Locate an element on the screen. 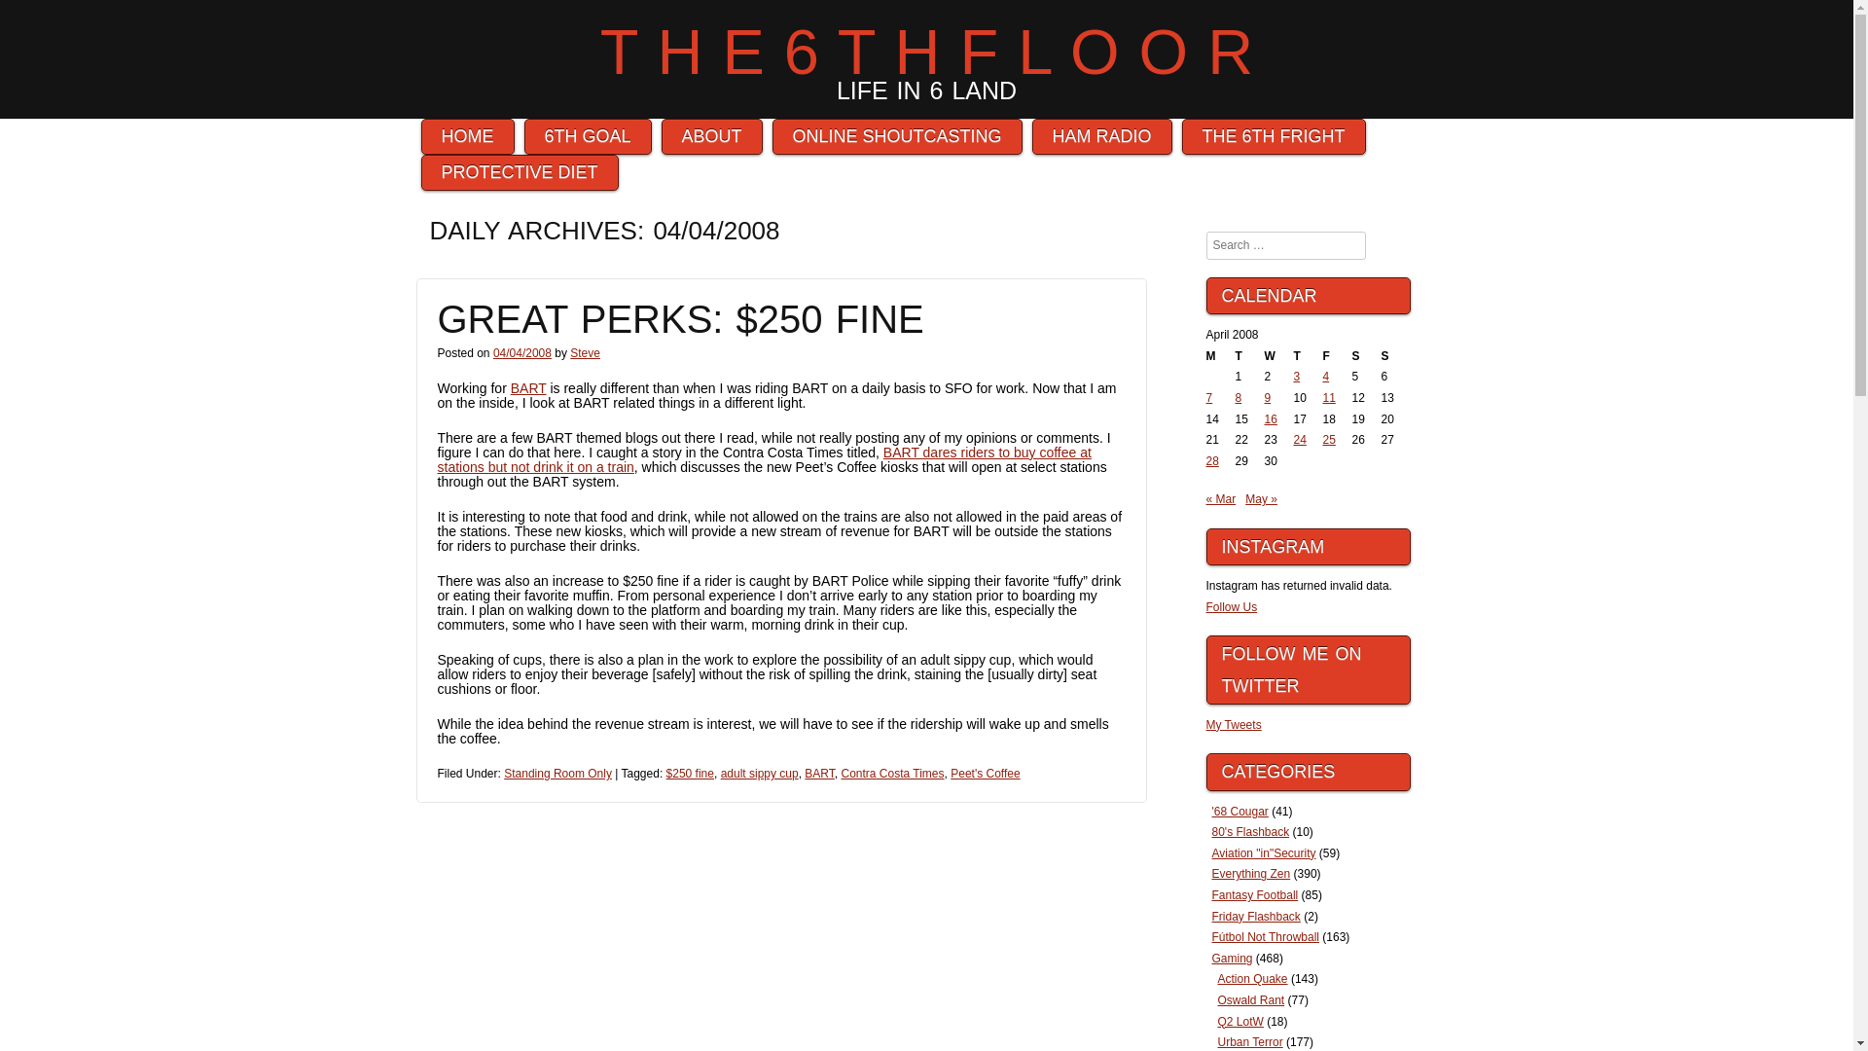 This screenshot has width=1868, height=1051. T H E 6 T H F L O O R is located at coordinates (926, 52).